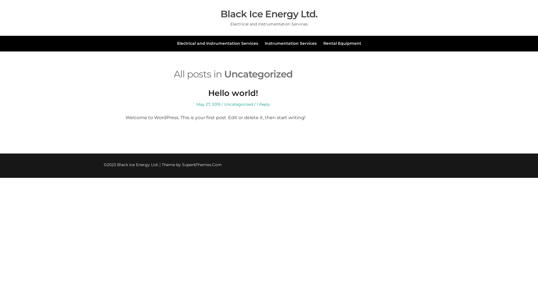 The width and height of the screenshot is (538, 302). What do you see at coordinates (239, 104) in the screenshot?
I see `Uncategorized` at bounding box center [239, 104].